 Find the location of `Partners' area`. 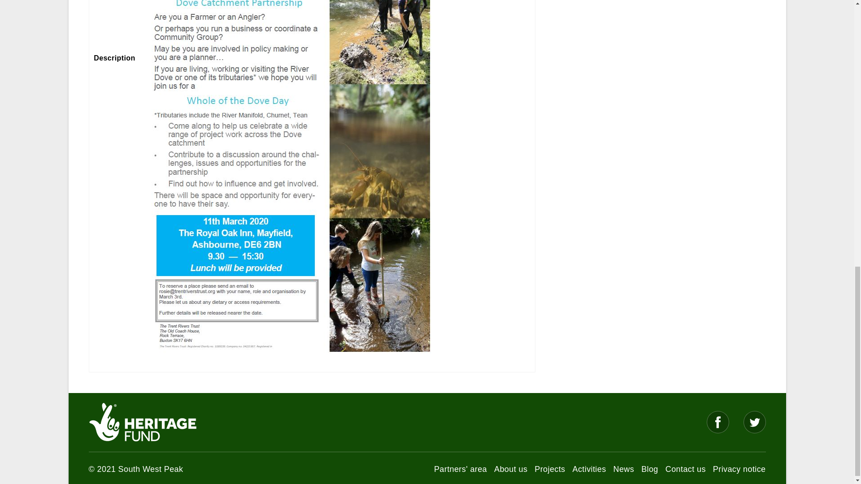

Partners' area is located at coordinates (460, 469).